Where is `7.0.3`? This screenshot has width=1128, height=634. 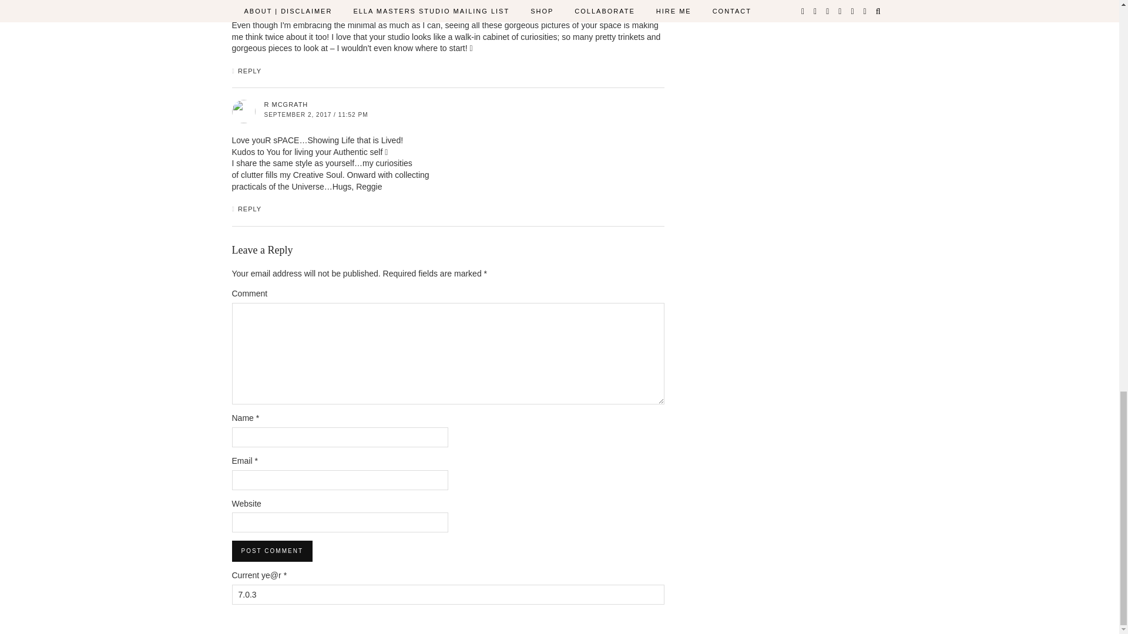 7.0.3 is located at coordinates (448, 594).